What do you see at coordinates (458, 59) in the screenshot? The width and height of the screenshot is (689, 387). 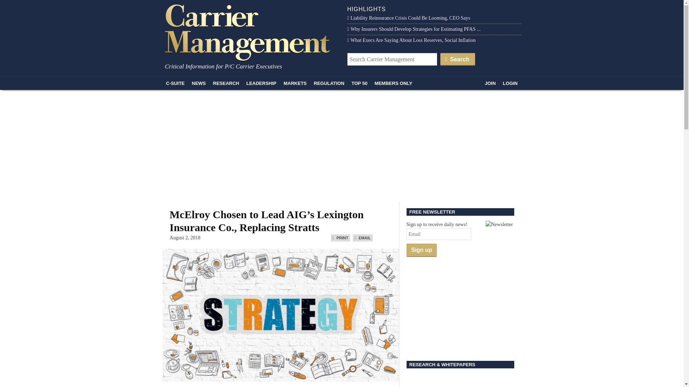 I see `Search` at bounding box center [458, 59].